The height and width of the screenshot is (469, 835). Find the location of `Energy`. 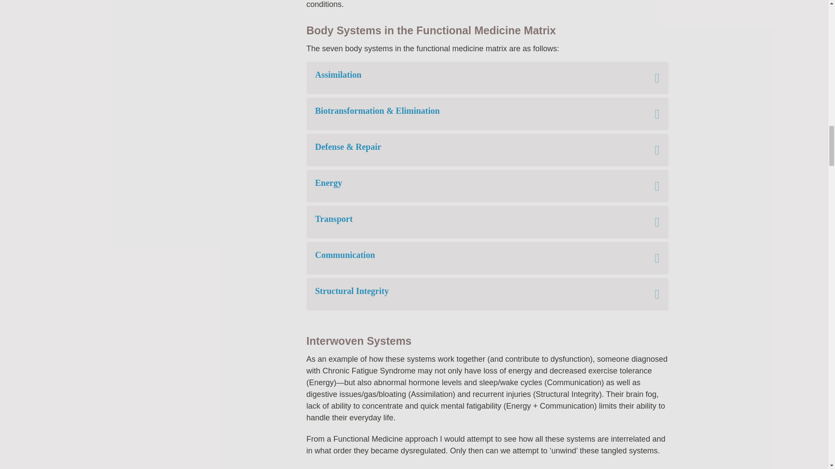

Energy is located at coordinates (478, 186).